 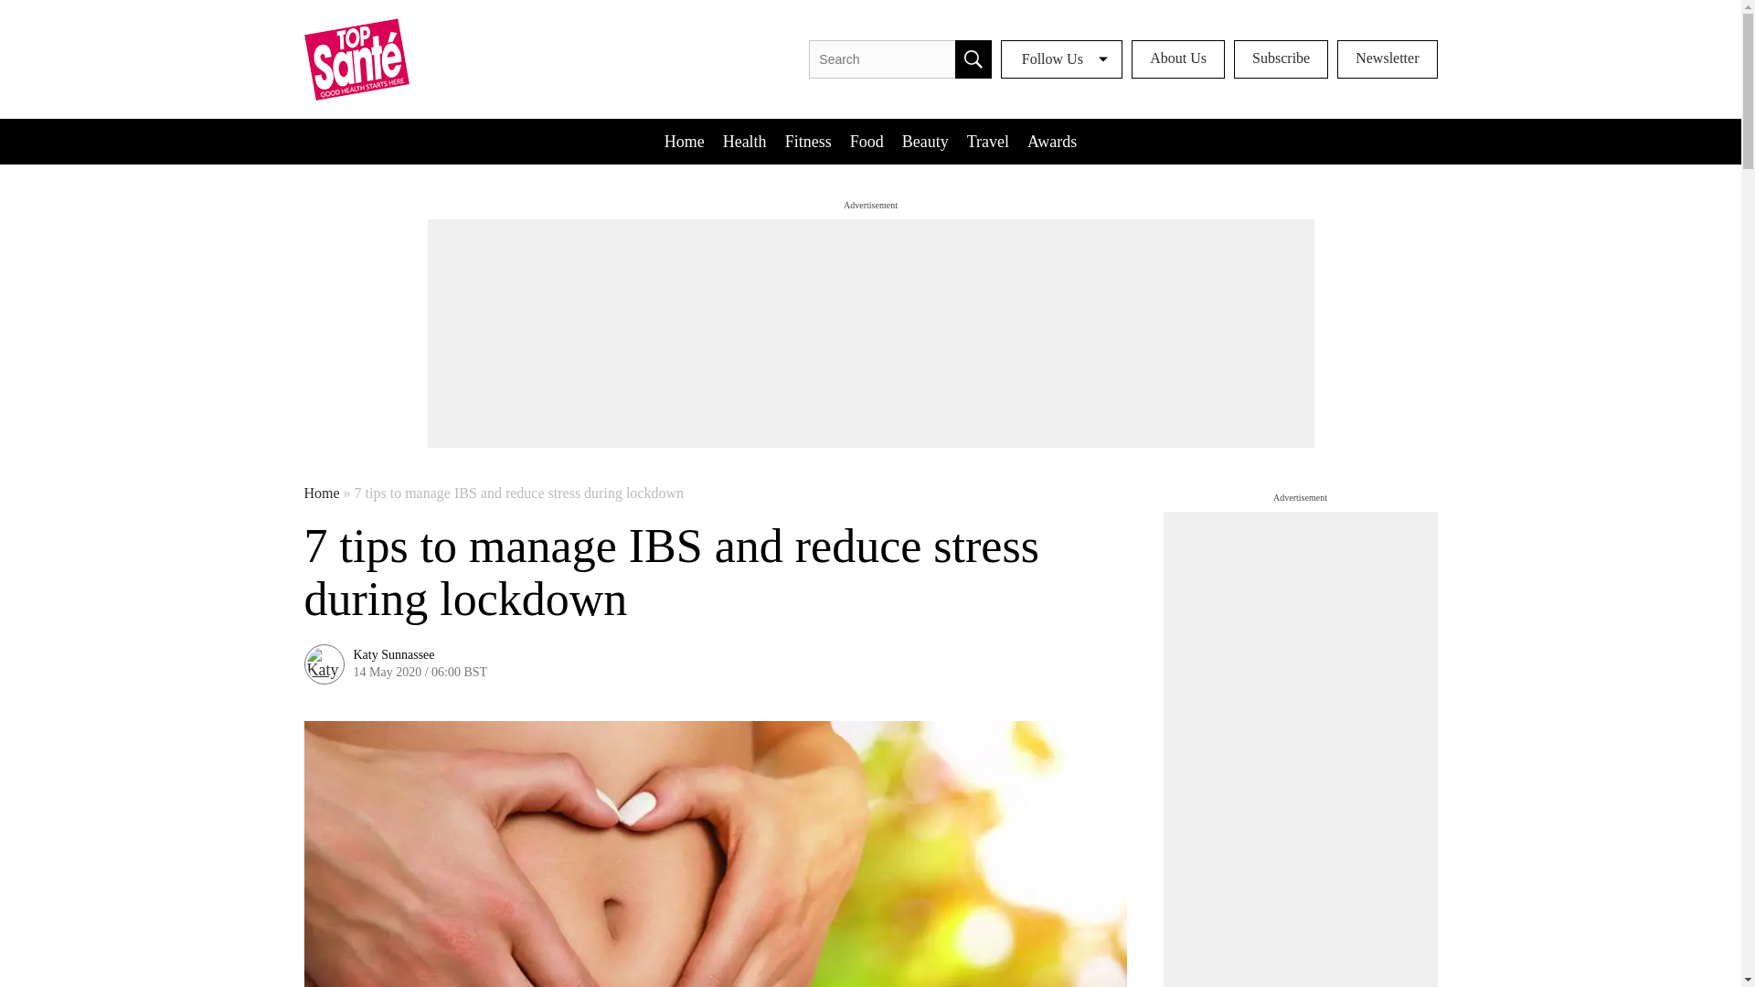 What do you see at coordinates (1051, 141) in the screenshot?
I see `Awards` at bounding box center [1051, 141].